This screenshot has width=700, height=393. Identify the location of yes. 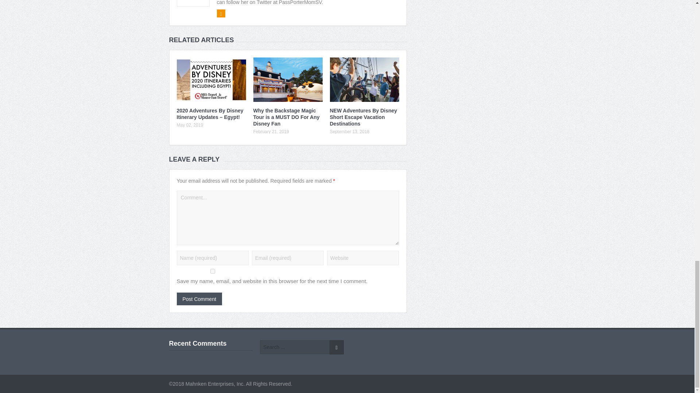
(212, 271).